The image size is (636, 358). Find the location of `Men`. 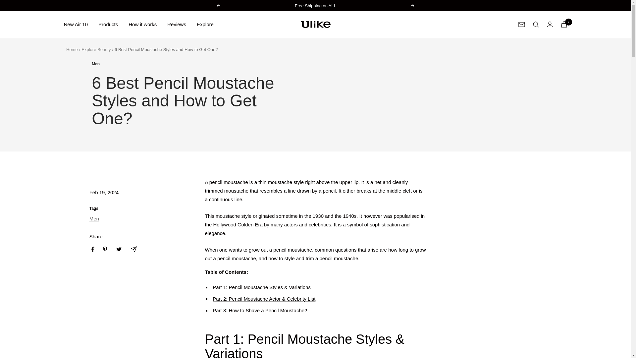

Men is located at coordinates (94, 219).